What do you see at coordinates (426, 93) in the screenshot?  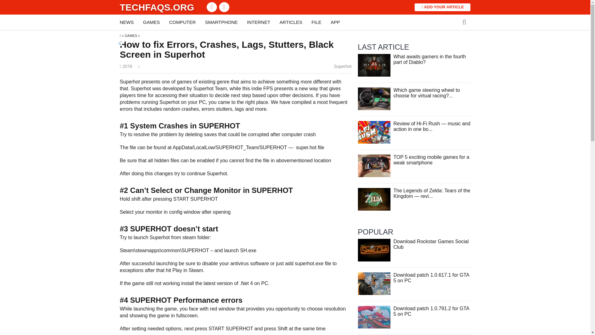 I see `Which game steering wheel to choose for virtual racing?...` at bounding box center [426, 93].